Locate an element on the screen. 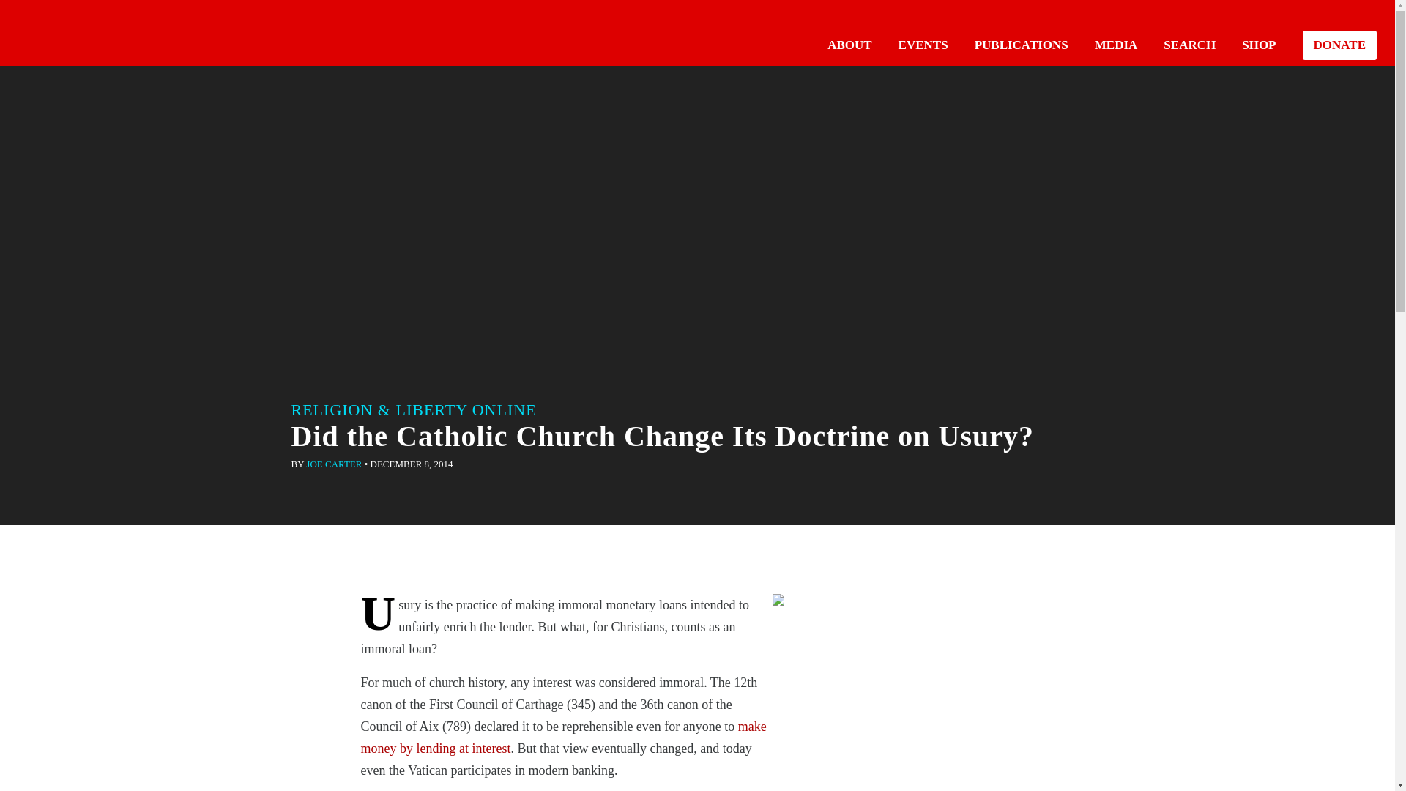 Image resolution: width=1406 pixels, height=791 pixels. PUBLICATIONS is located at coordinates (1021, 45).